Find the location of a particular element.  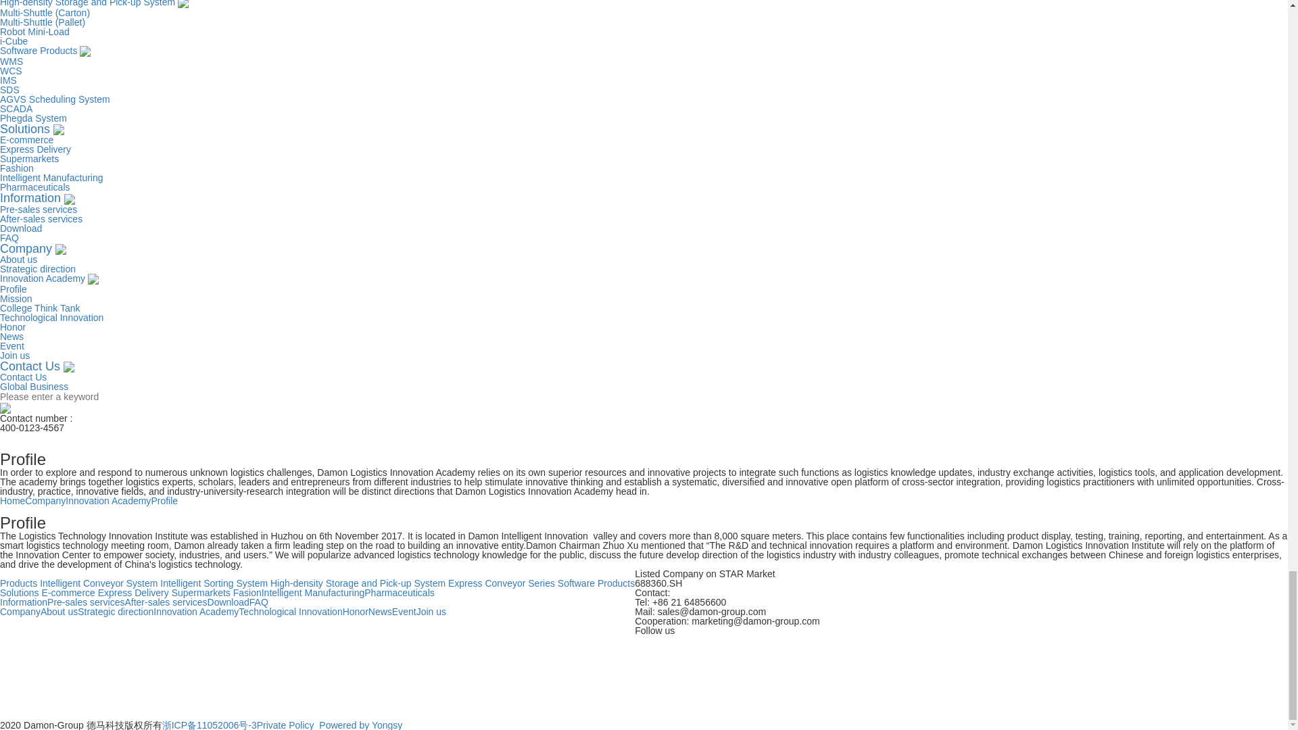

Private Policy is located at coordinates (285, 725).